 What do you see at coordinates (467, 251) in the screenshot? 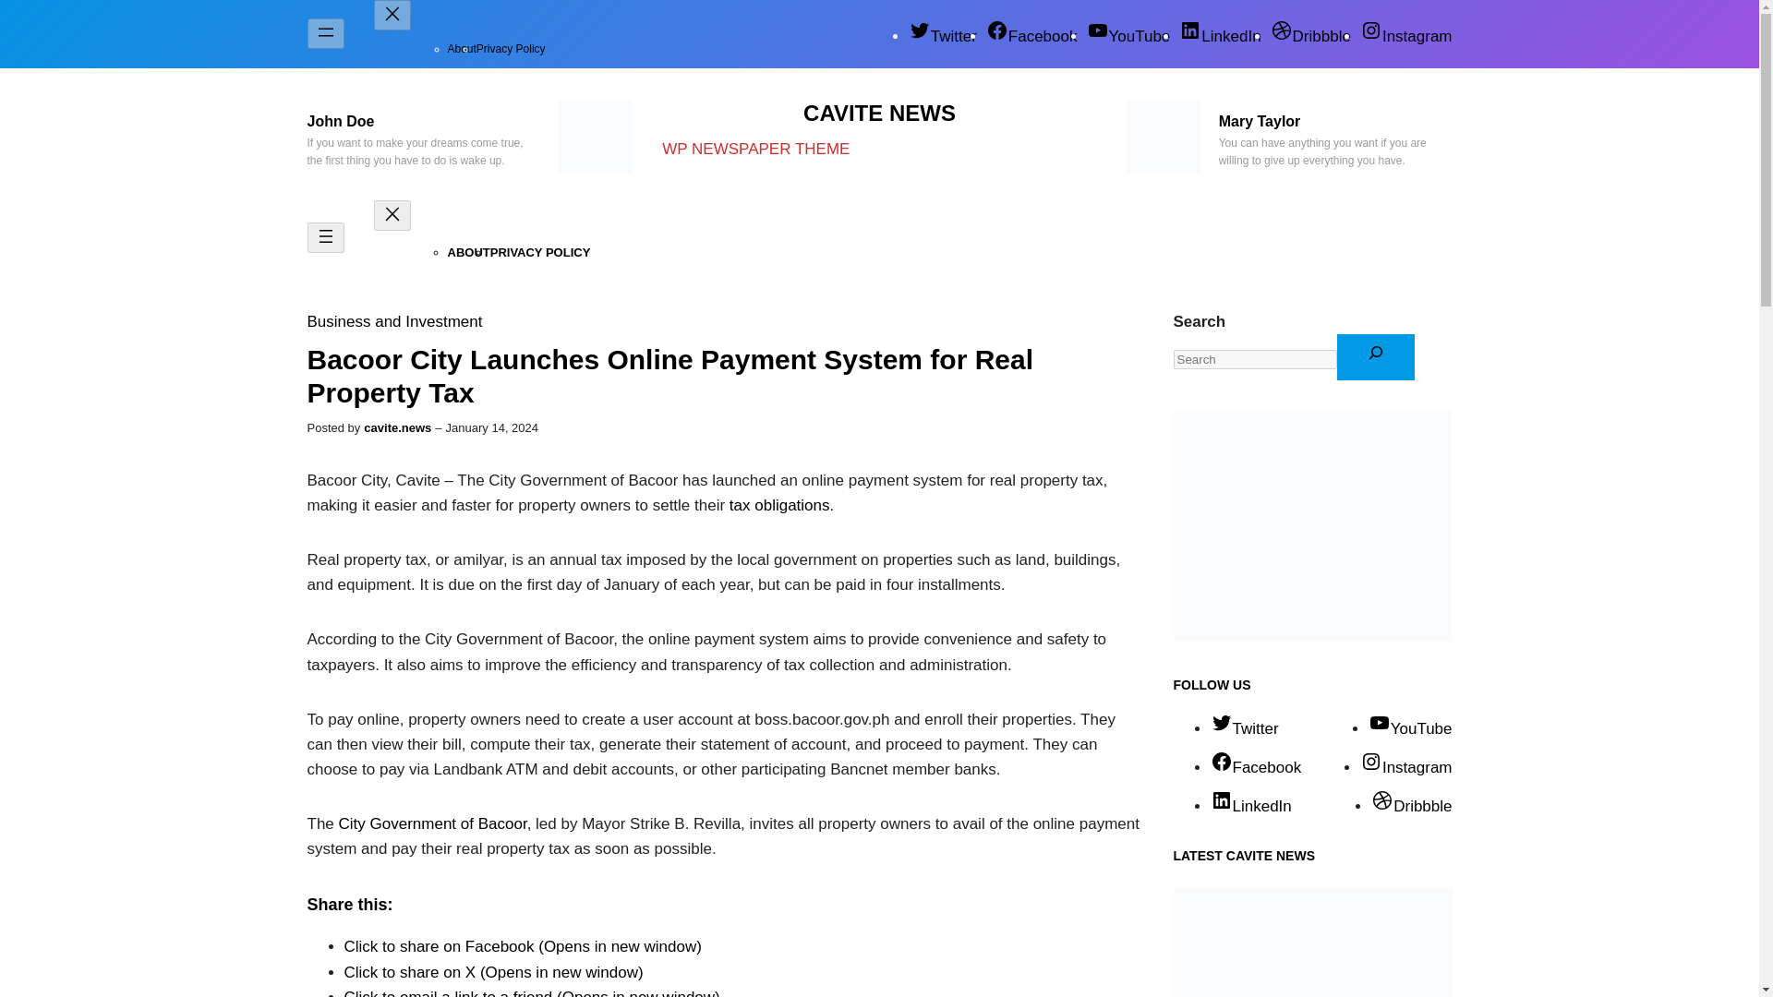
I see `ABOUT` at bounding box center [467, 251].